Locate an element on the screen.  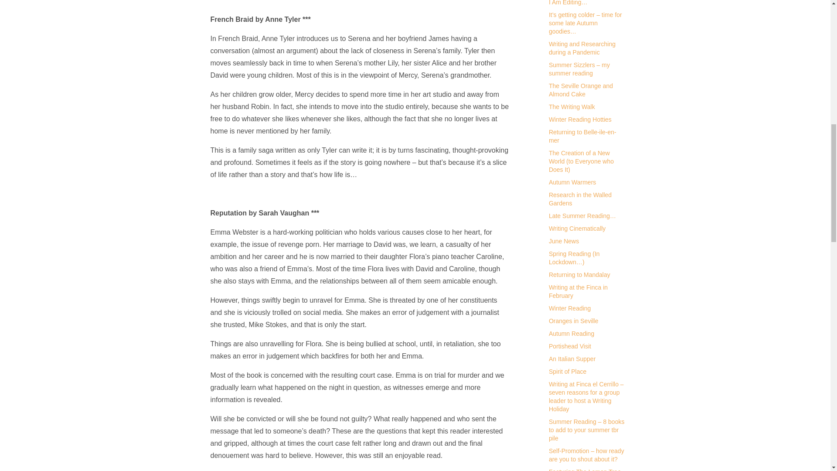
The Writing Walk is located at coordinates (572, 106).